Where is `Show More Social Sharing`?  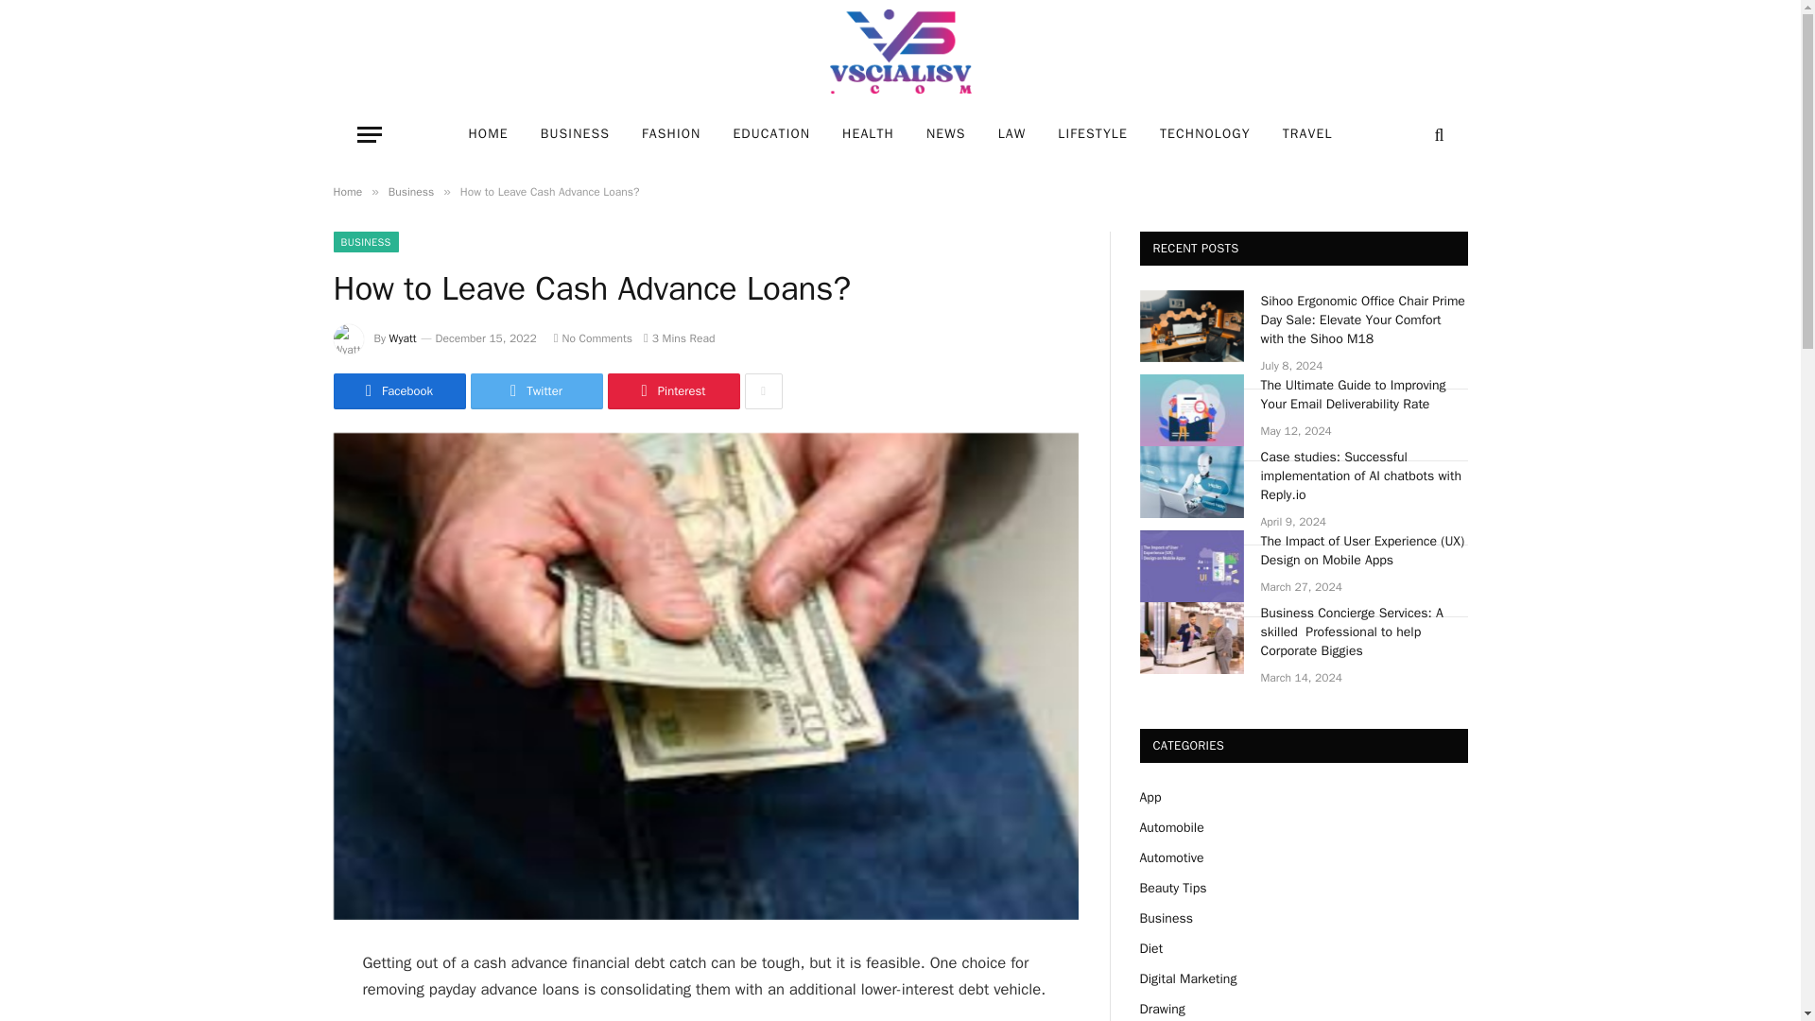
Show More Social Sharing is located at coordinates (763, 391).